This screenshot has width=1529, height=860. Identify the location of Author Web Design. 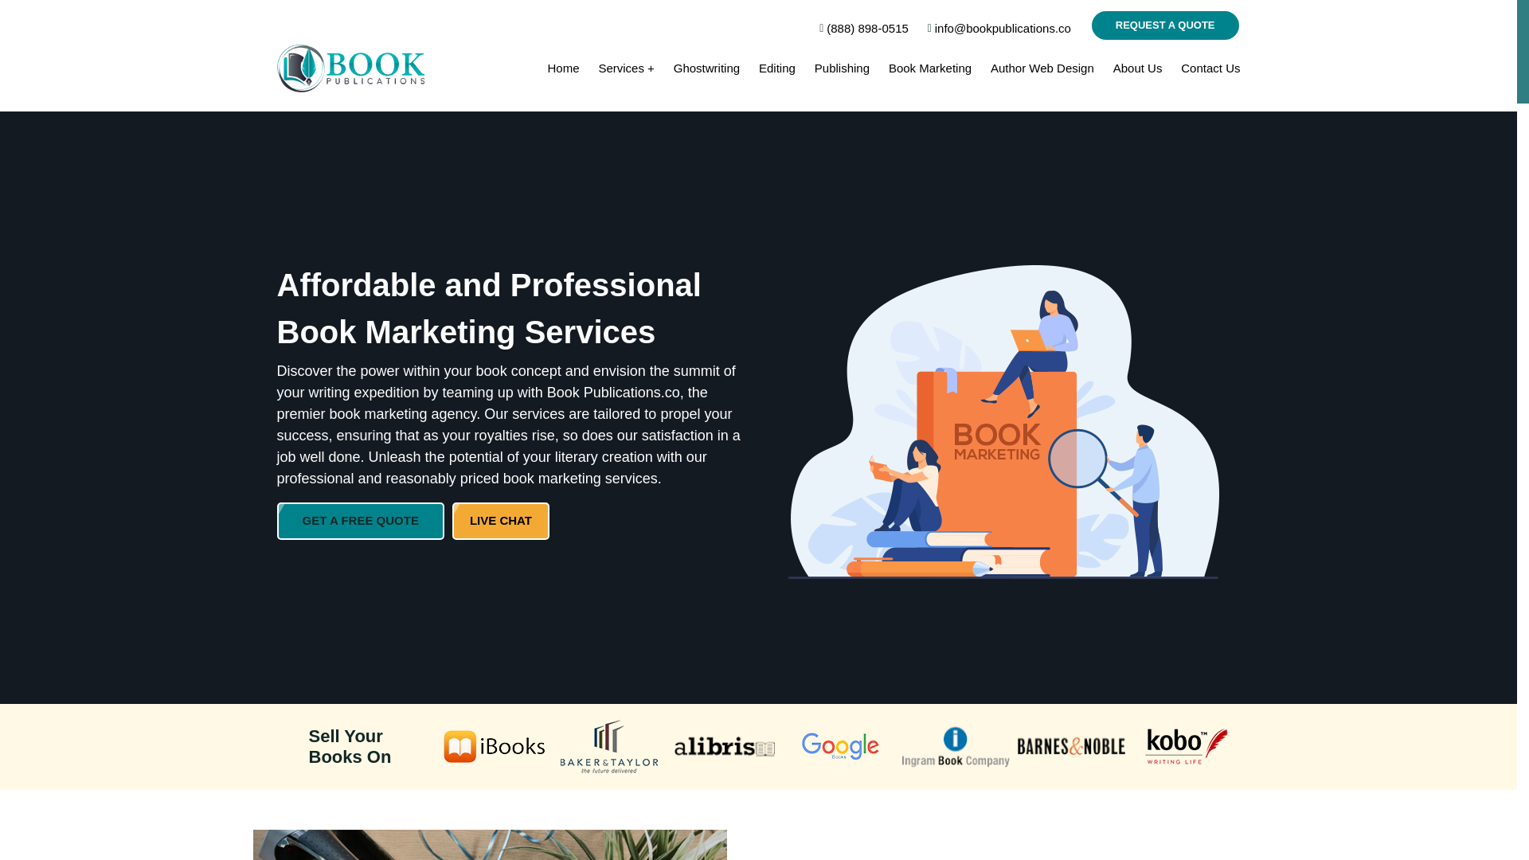
(1042, 67).